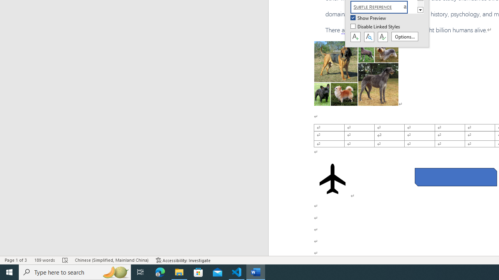  Describe the element at coordinates (382, 37) in the screenshot. I see `Class: NetUIButton` at that location.